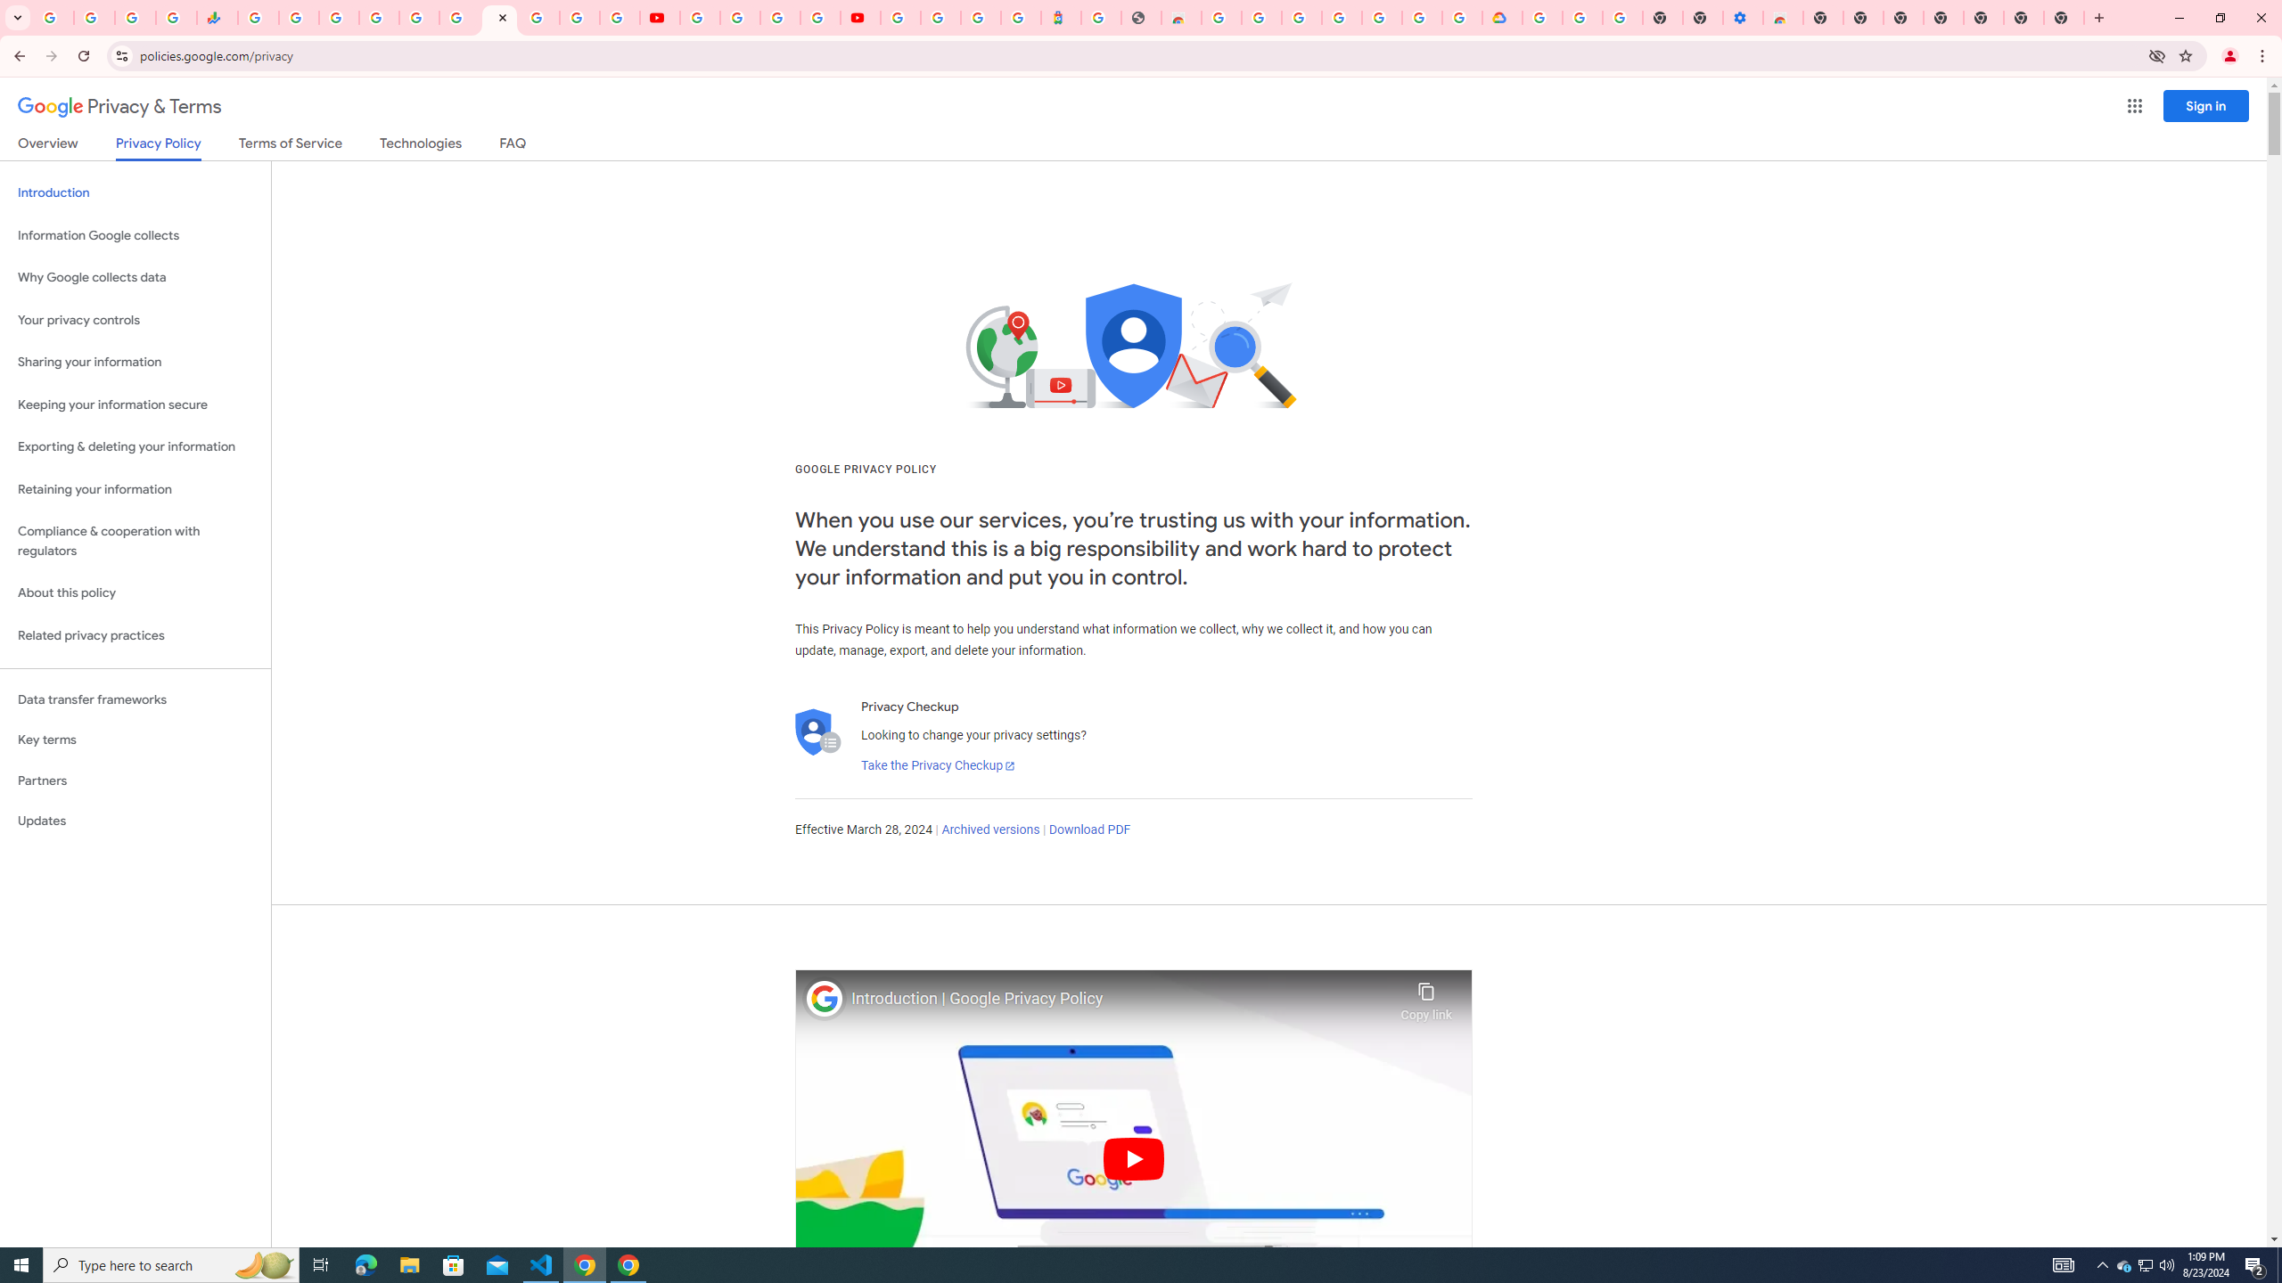 This screenshot has width=2282, height=1283. Describe the element at coordinates (661, 18) in the screenshot. I see `YouTube` at that location.